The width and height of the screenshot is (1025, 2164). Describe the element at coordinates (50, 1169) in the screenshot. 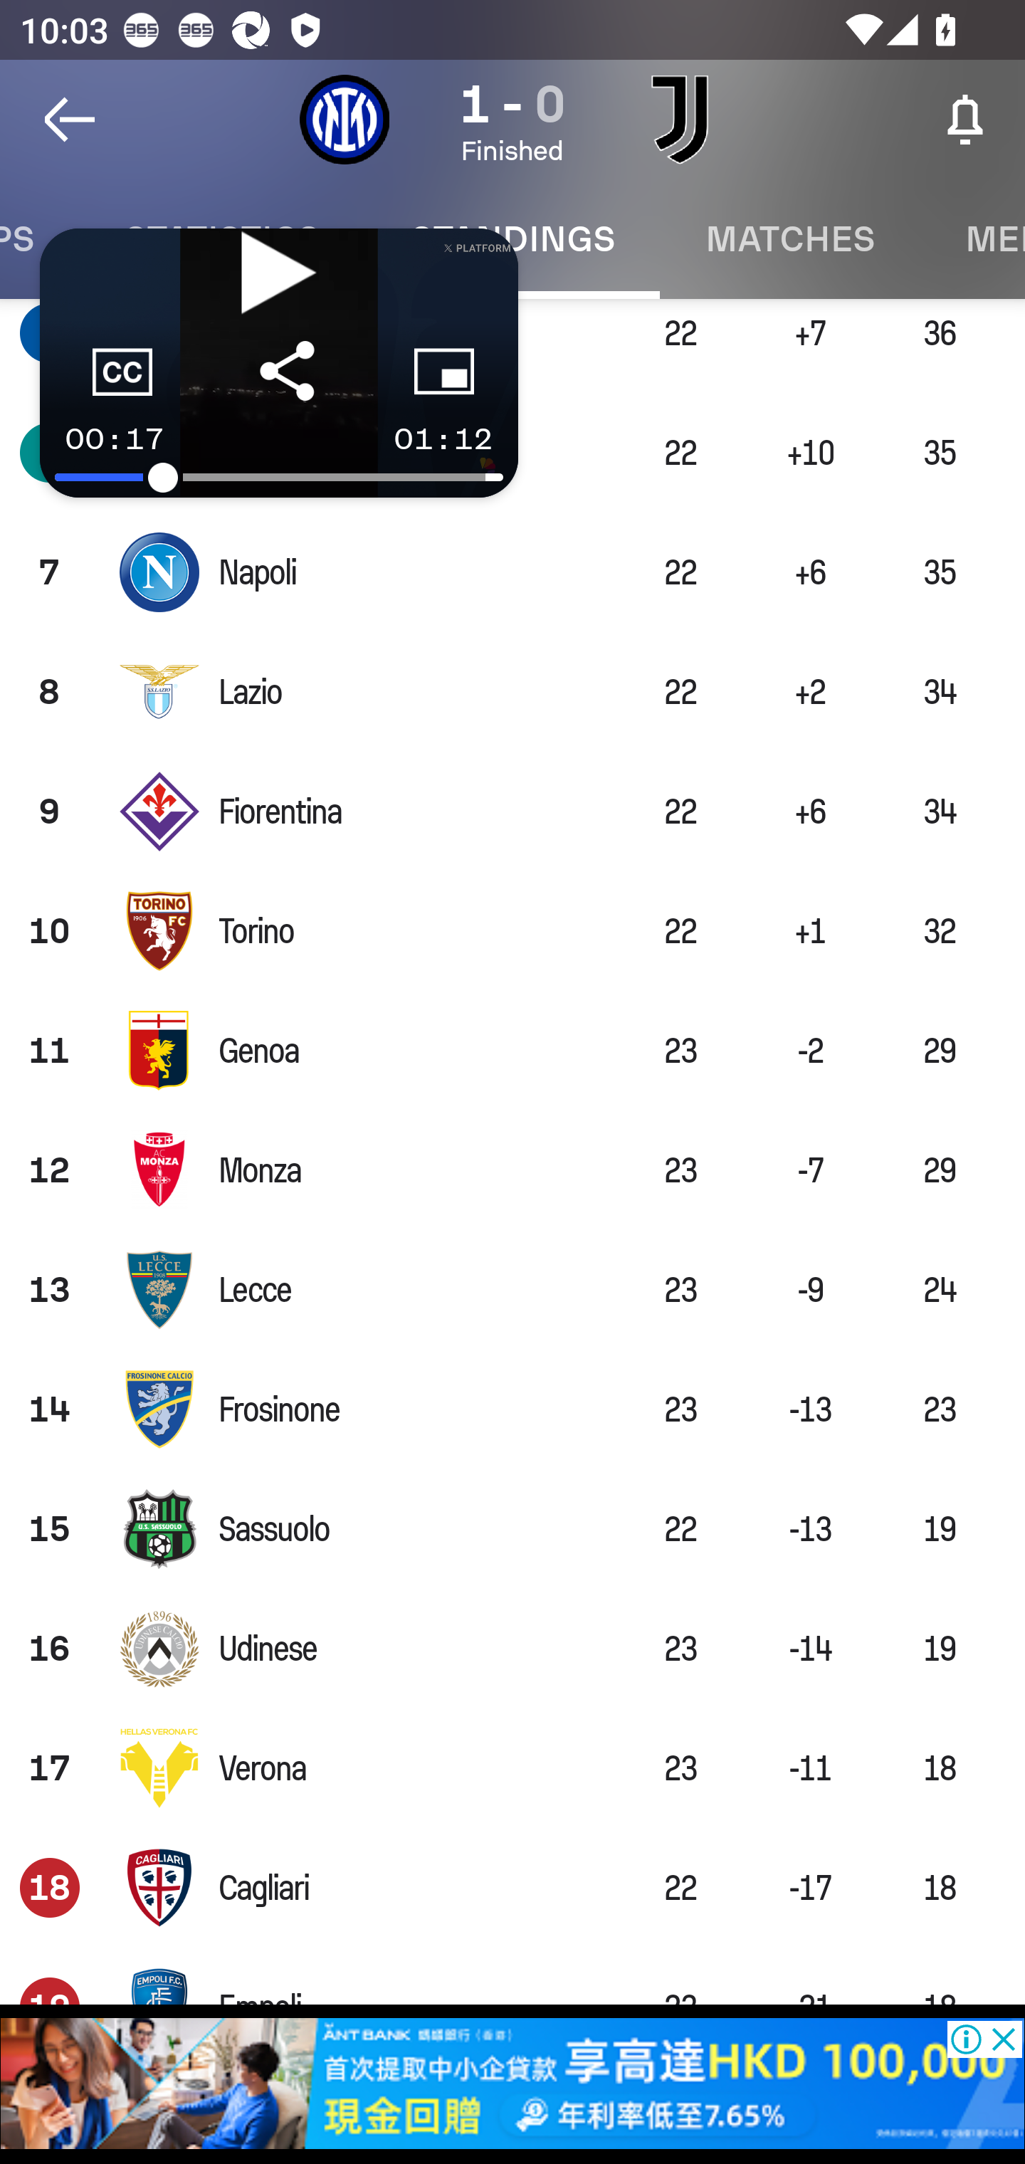

I see `12` at that location.